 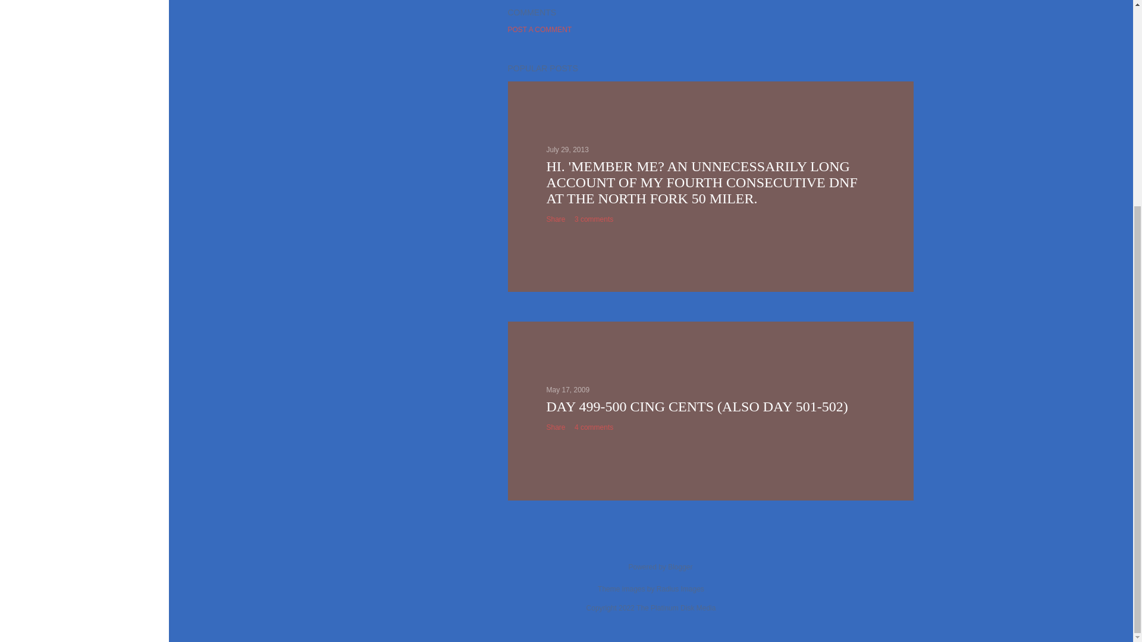 What do you see at coordinates (566, 150) in the screenshot?
I see `July 29, 2013` at bounding box center [566, 150].